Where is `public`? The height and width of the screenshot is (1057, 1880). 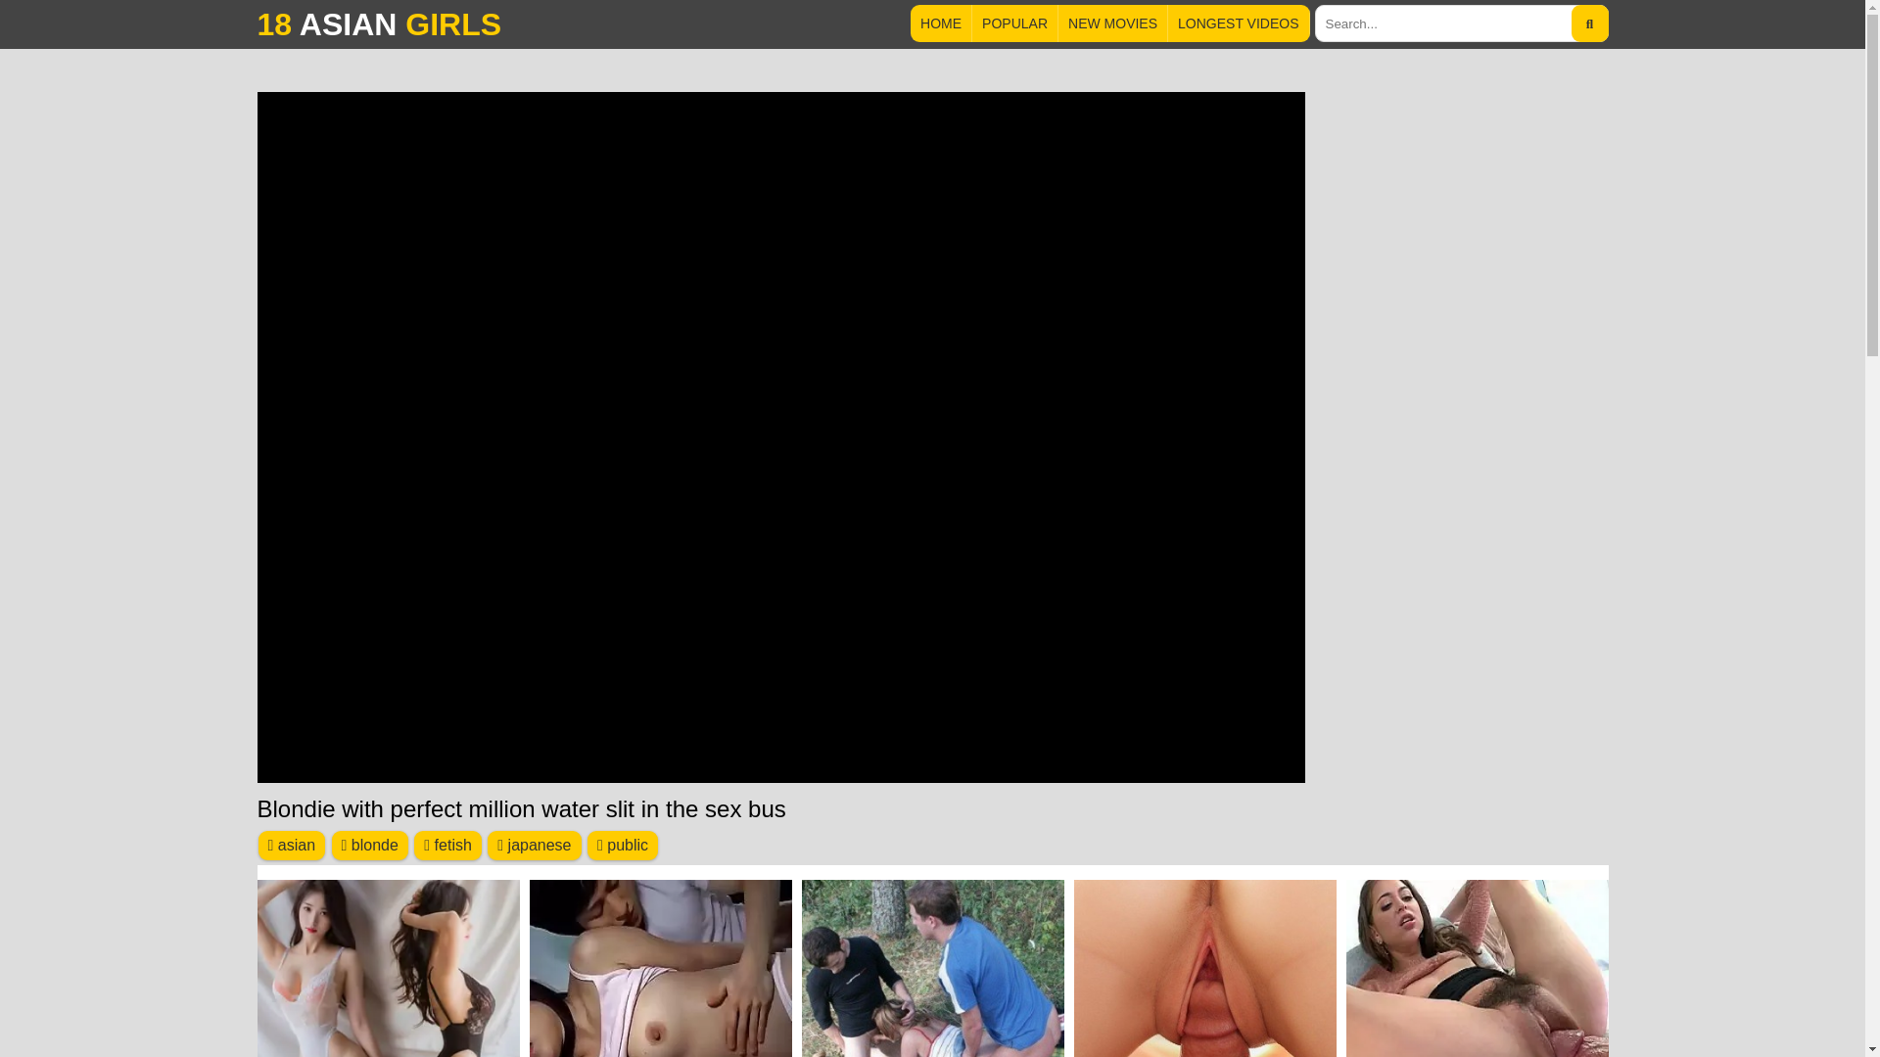
public is located at coordinates (623, 846).